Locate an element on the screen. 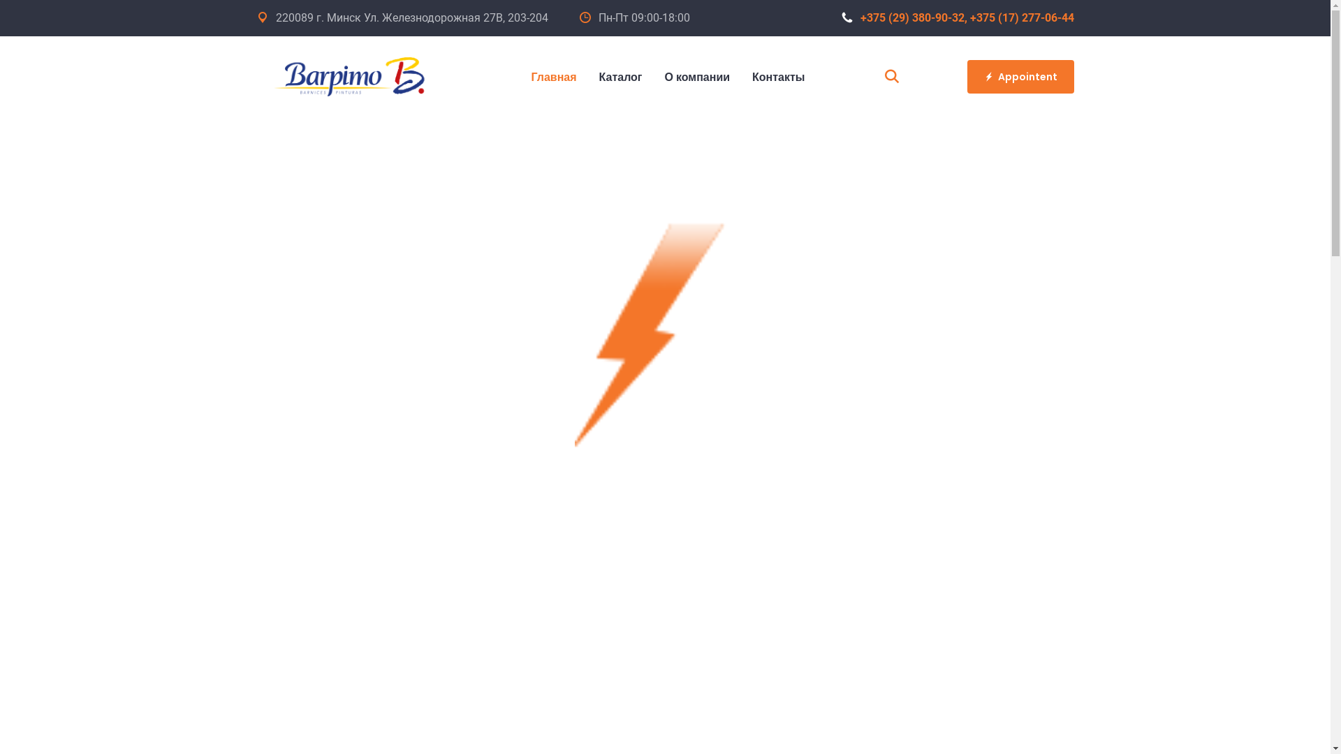 This screenshot has width=1341, height=754. +375 (29) 380-90-32, +375 (17) 277-06-44 is located at coordinates (957, 18).